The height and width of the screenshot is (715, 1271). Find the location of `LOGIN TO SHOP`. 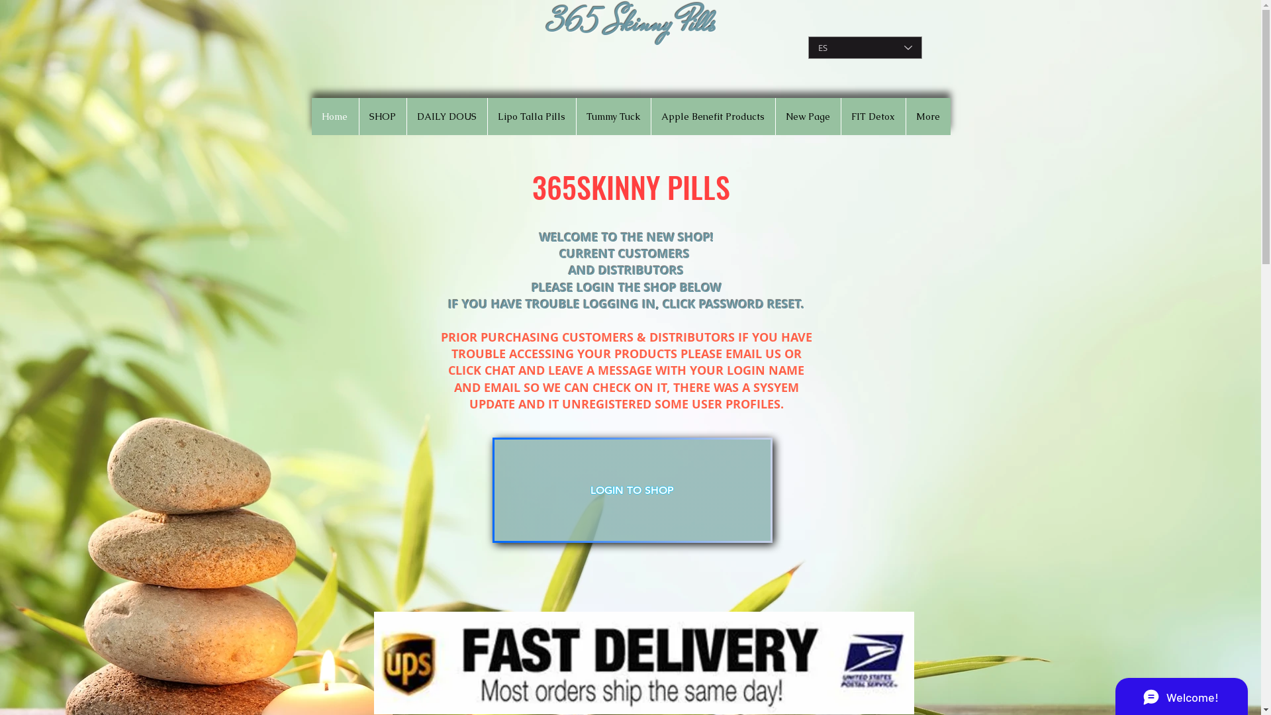

LOGIN TO SHOP is located at coordinates (633, 490).